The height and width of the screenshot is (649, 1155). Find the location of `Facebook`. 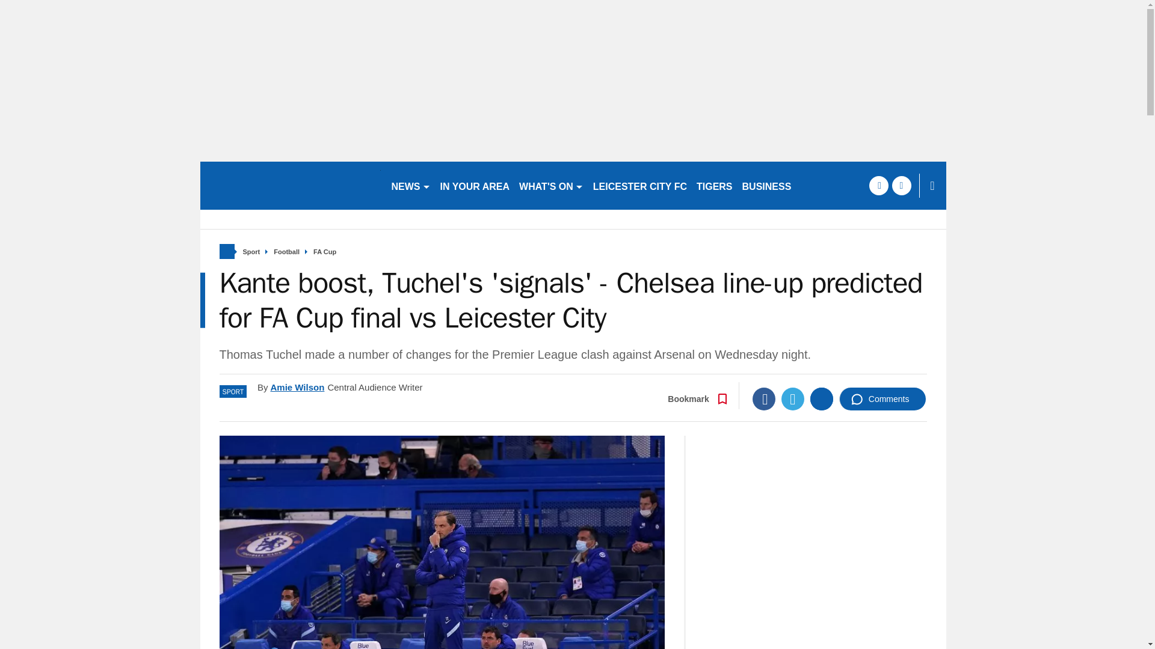

Facebook is located at coordinates (764, 398).